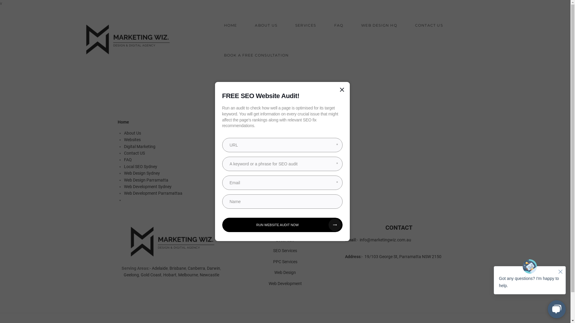 The image size is (575, 323). What do you see at coordinates (140, 147) in the screenshot?
I see `Digital Marketing` at bounding box center [140, 147].